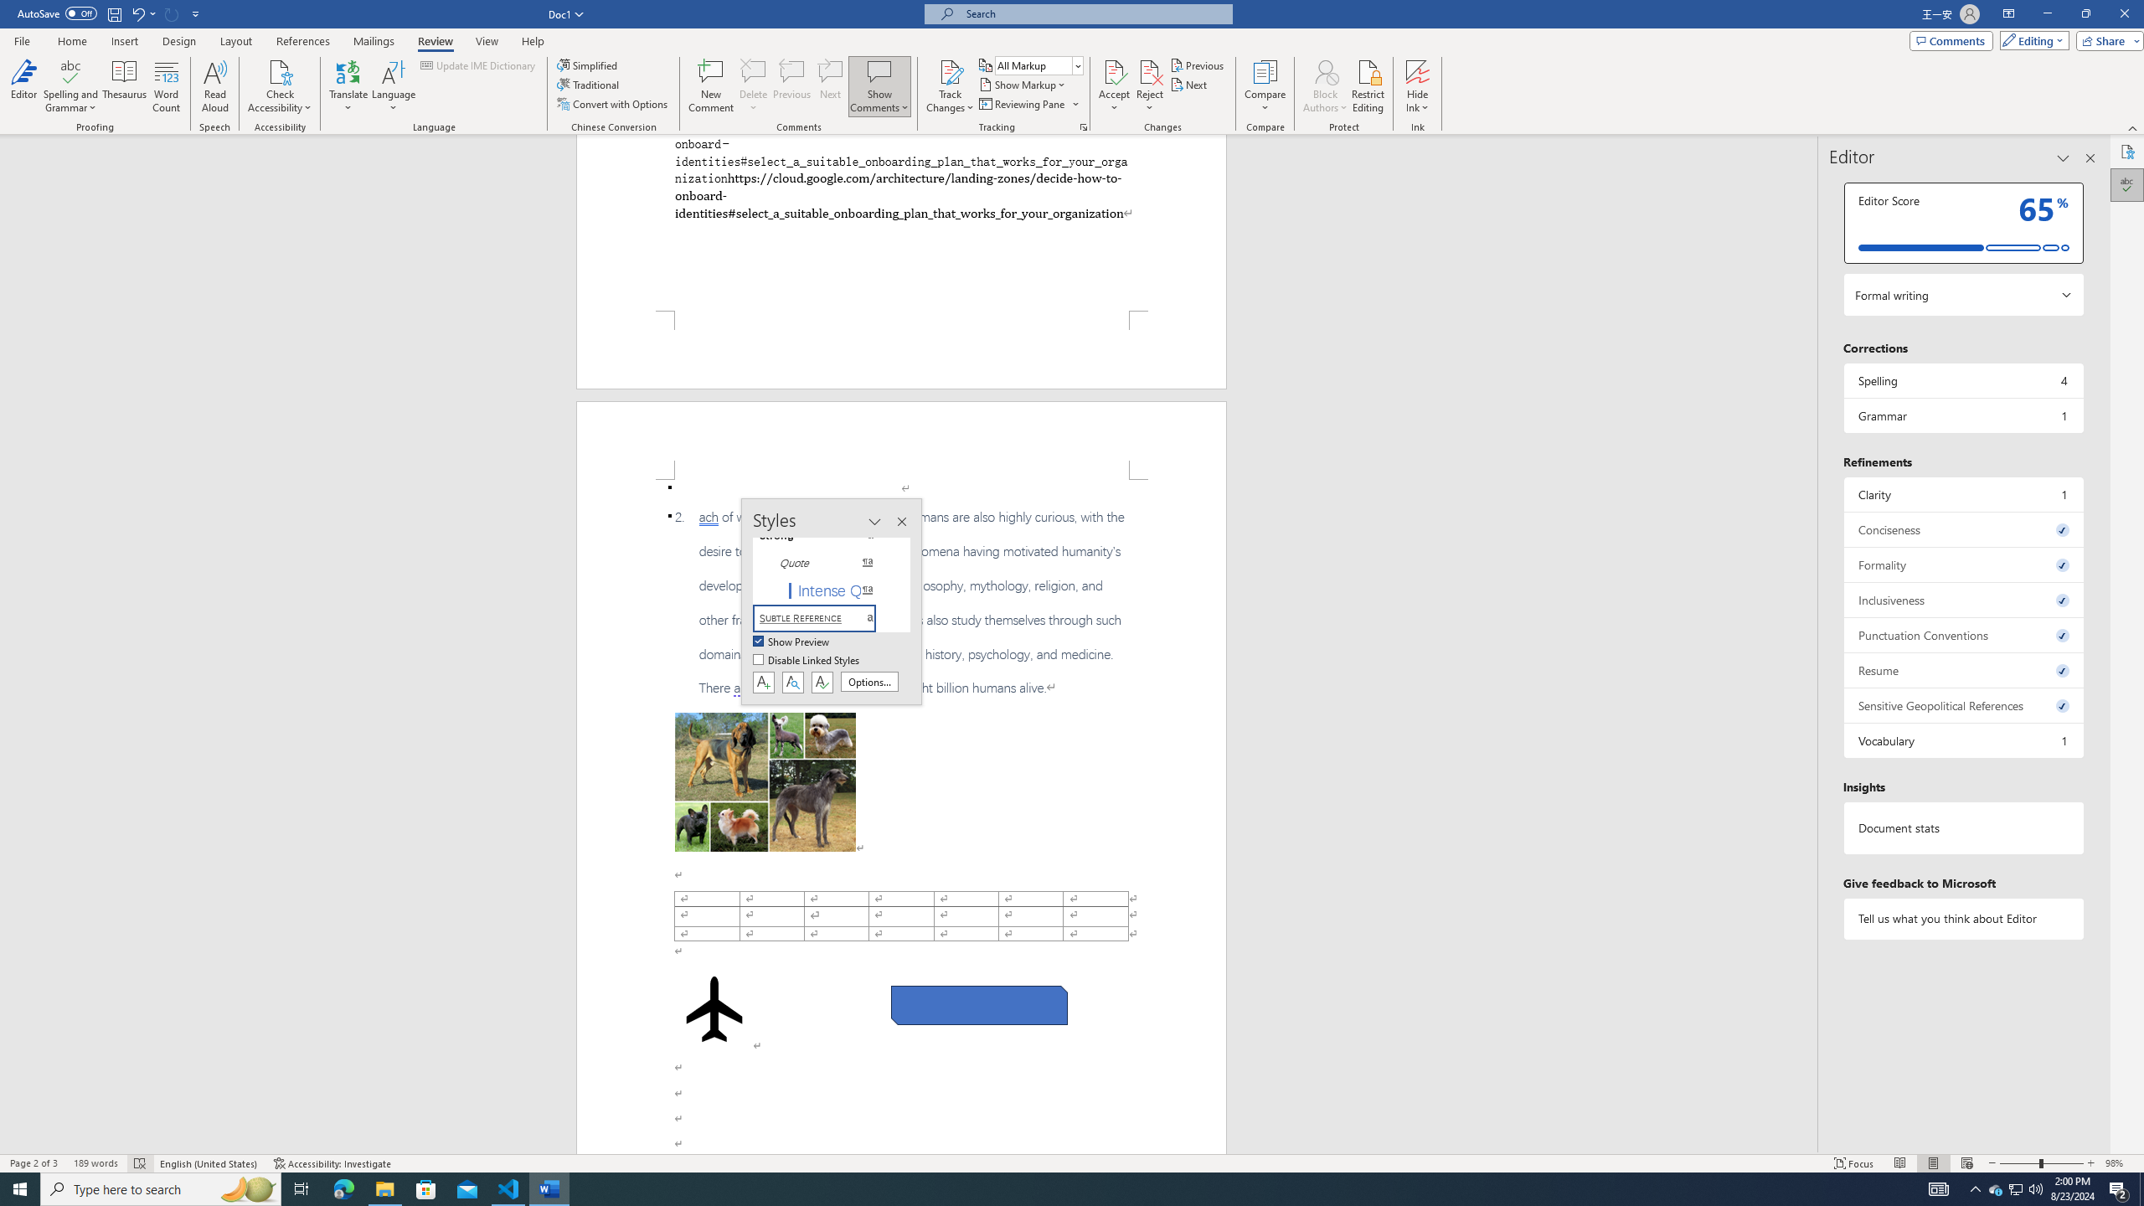 The image size is (2144, 1206). I want to click on Reject, so click(1150, 86).